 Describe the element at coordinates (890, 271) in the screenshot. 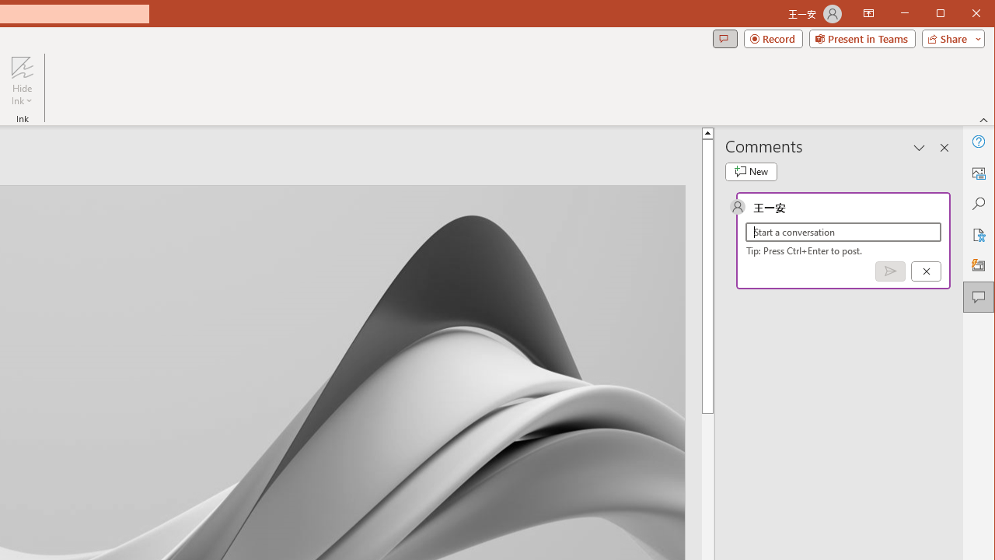

I see `Post comment (Ctrl + Enter)` at that location.